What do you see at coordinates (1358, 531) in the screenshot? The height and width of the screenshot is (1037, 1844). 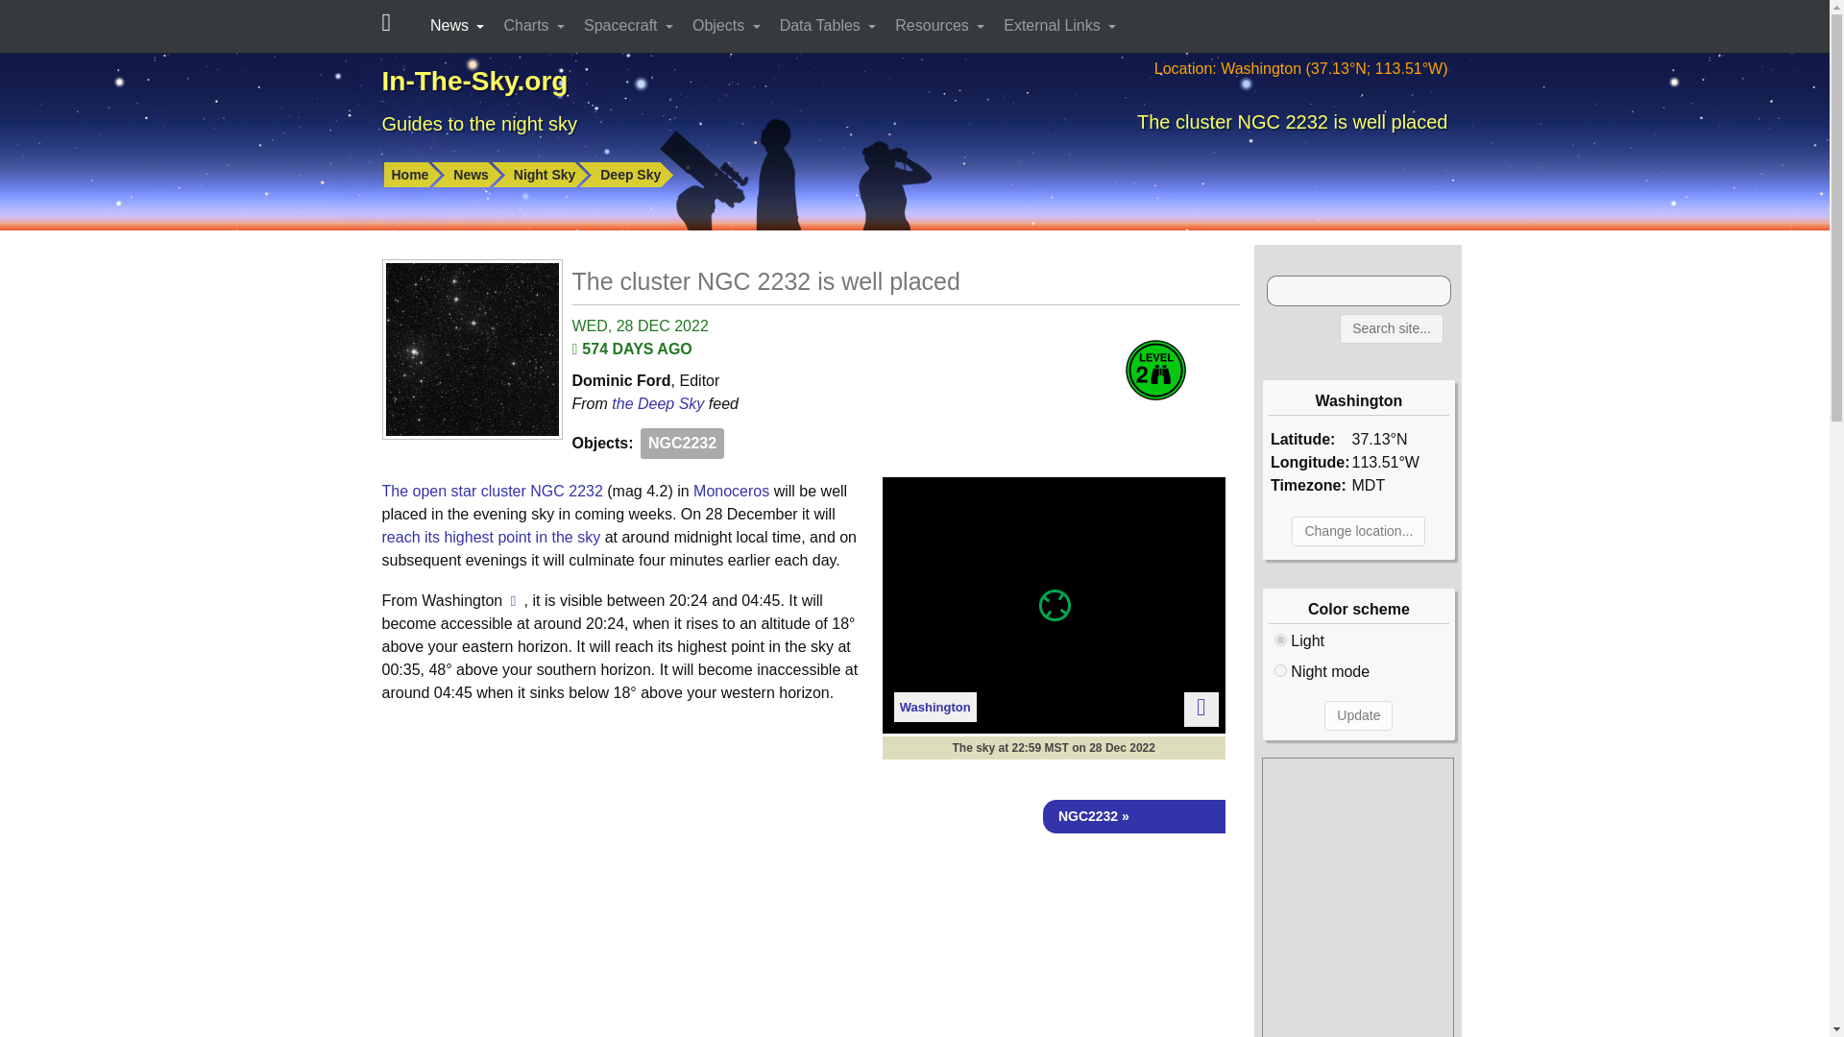 I see `Change location...` at bounding box center [1358, 531].